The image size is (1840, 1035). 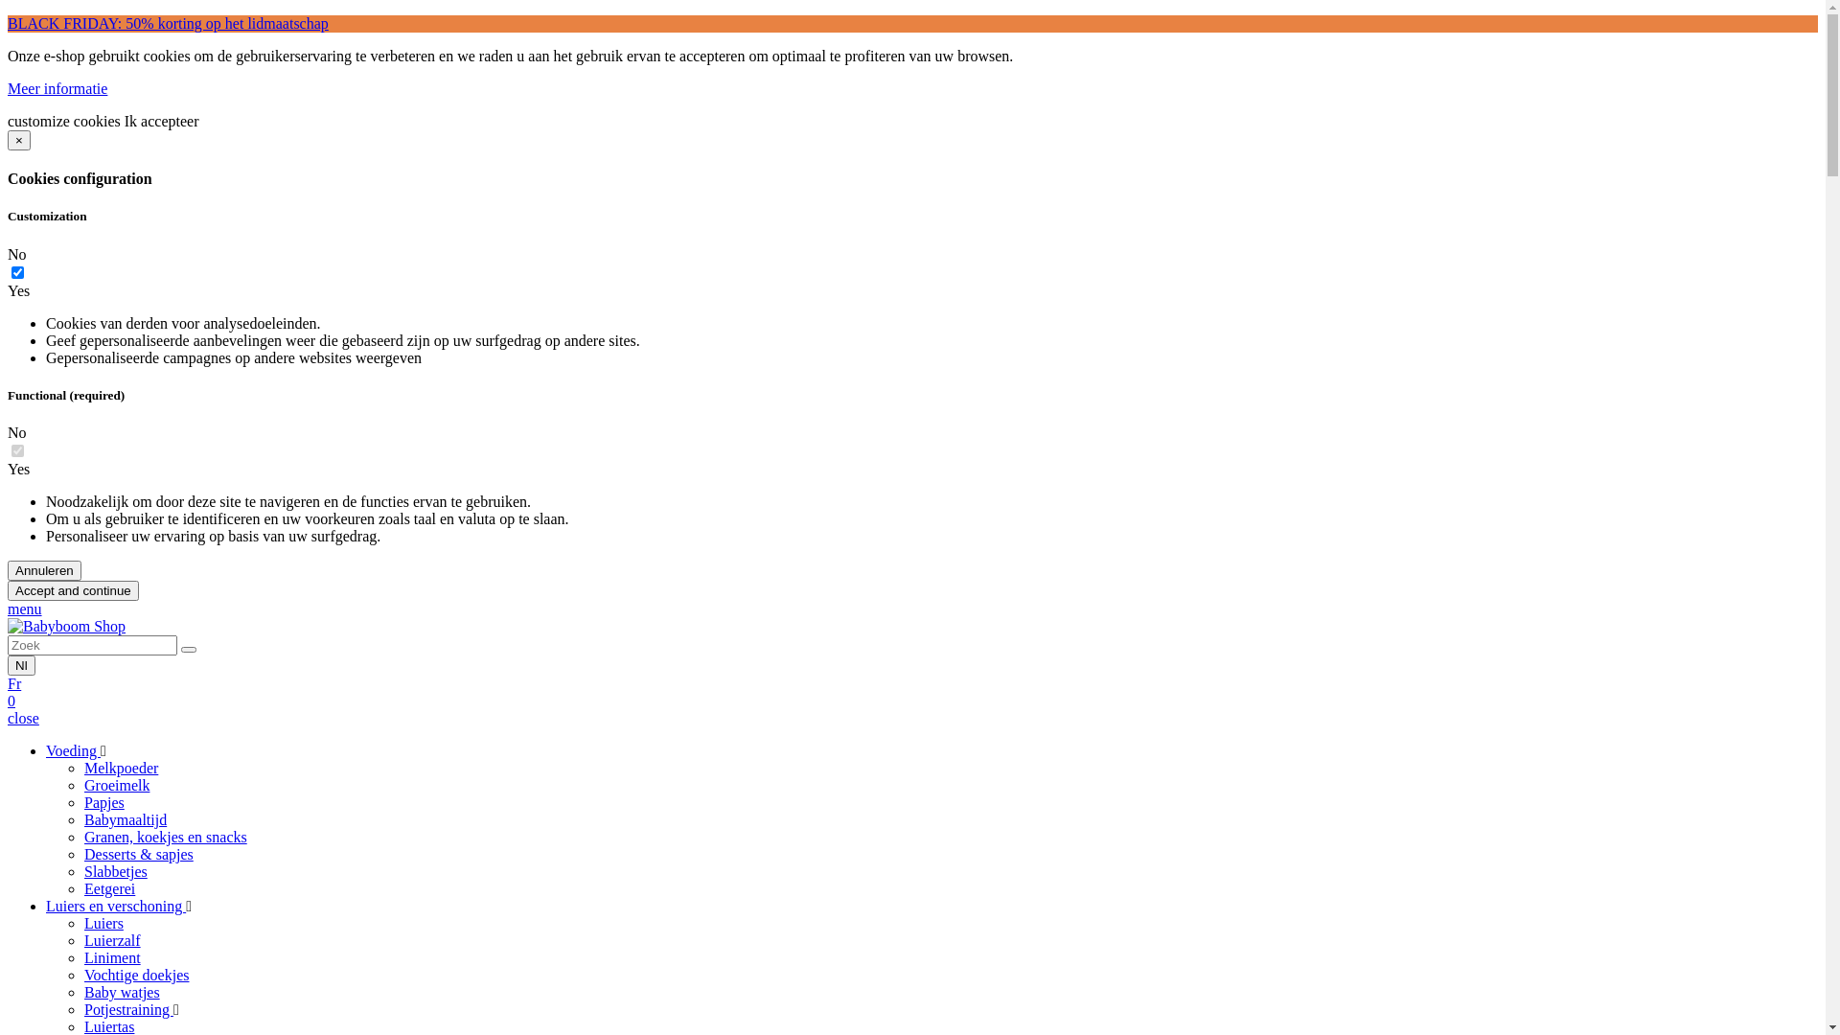 I want to click on Desserts & sapjes, so click(x=139, y=854).